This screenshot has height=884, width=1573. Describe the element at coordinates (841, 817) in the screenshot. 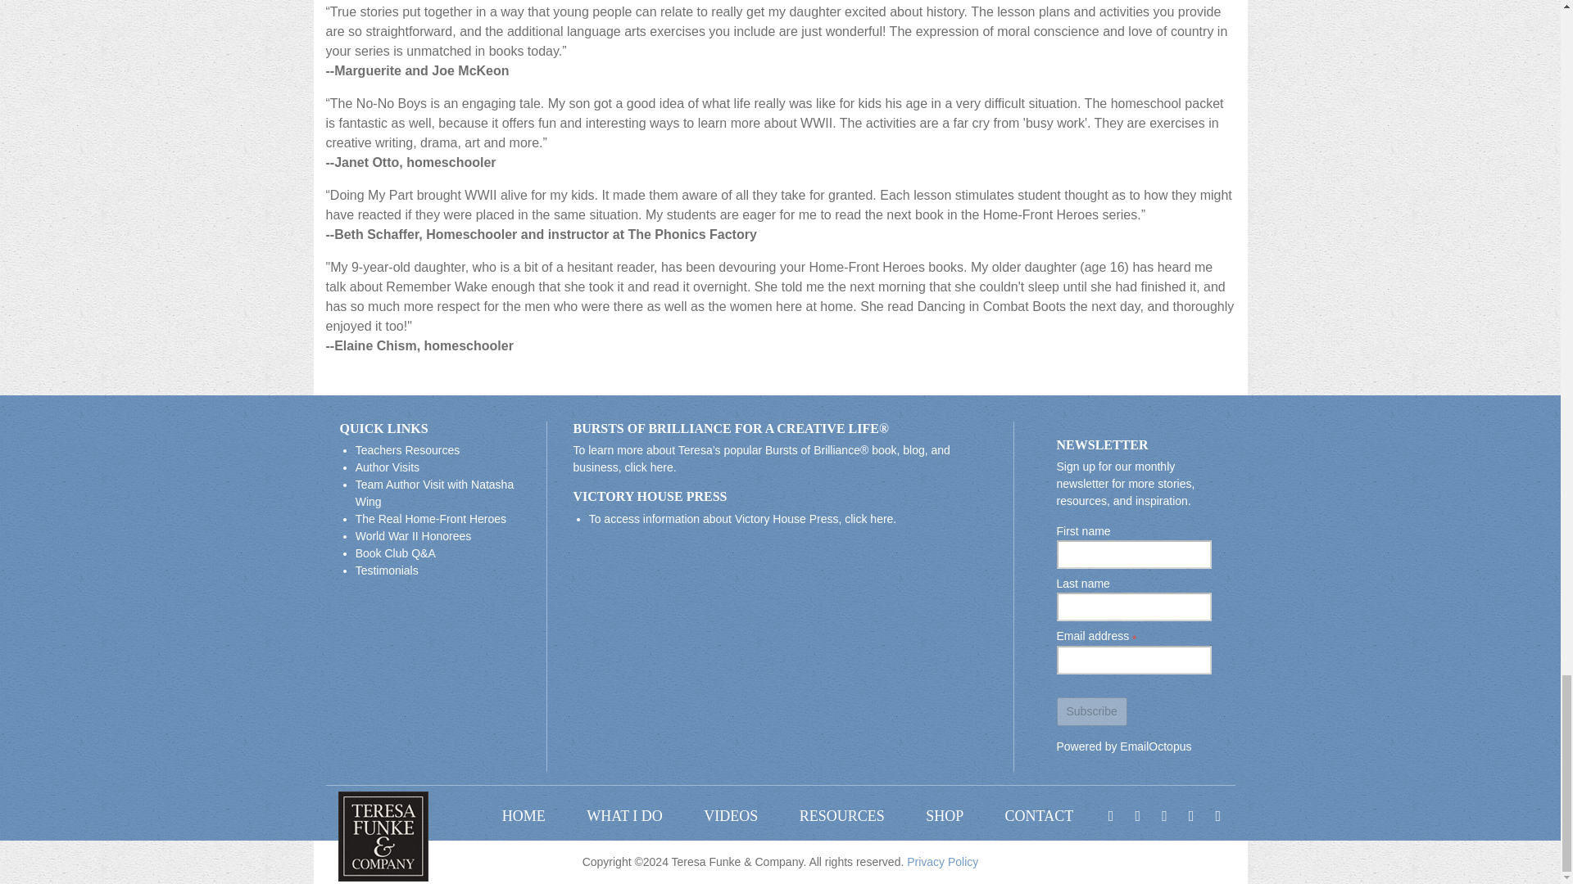

I see `Resources` at that location.